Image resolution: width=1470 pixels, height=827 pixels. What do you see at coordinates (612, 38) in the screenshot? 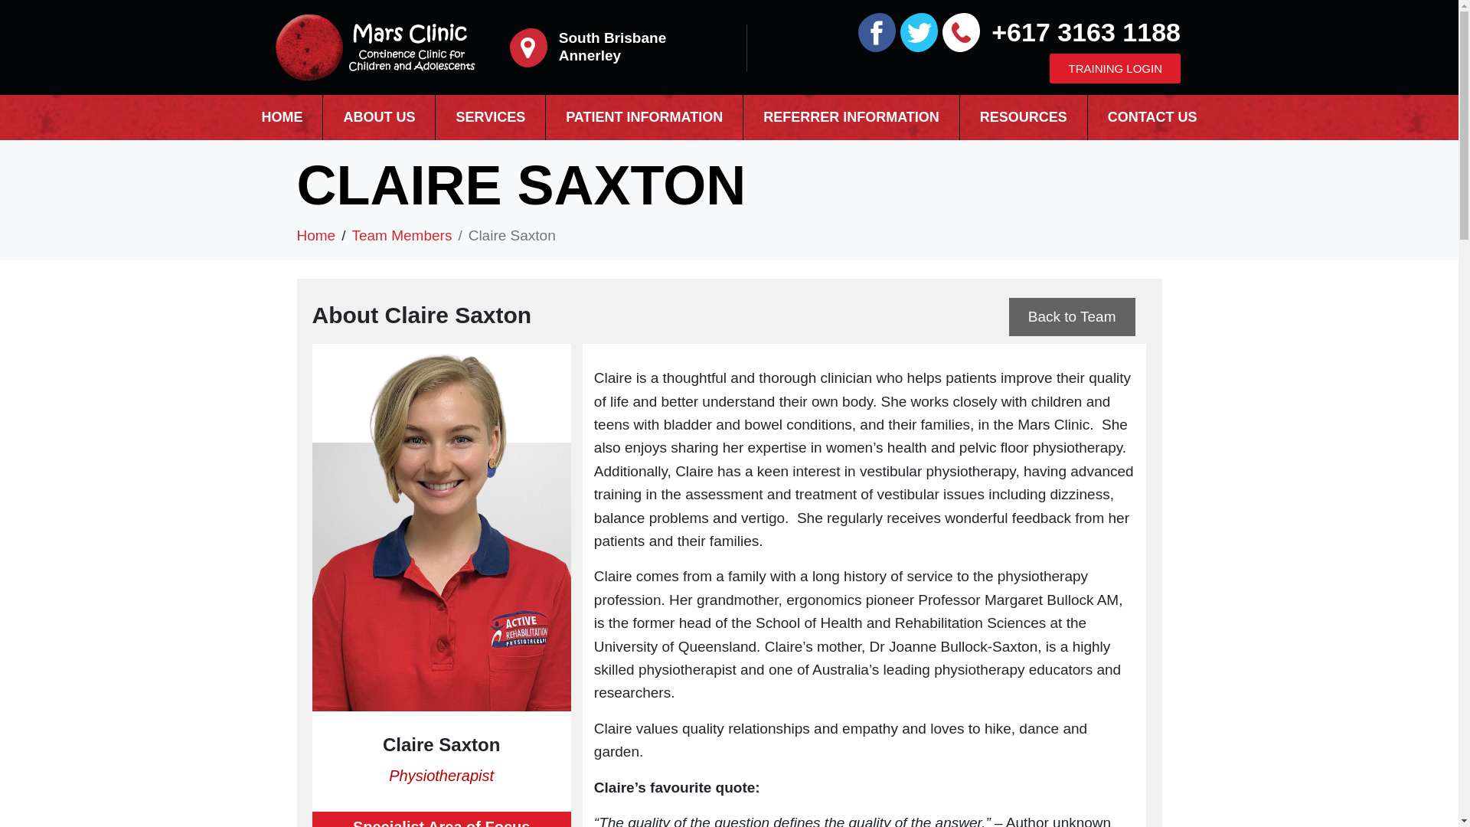
I see `South Brisbane` at bounding box center [612, 38].